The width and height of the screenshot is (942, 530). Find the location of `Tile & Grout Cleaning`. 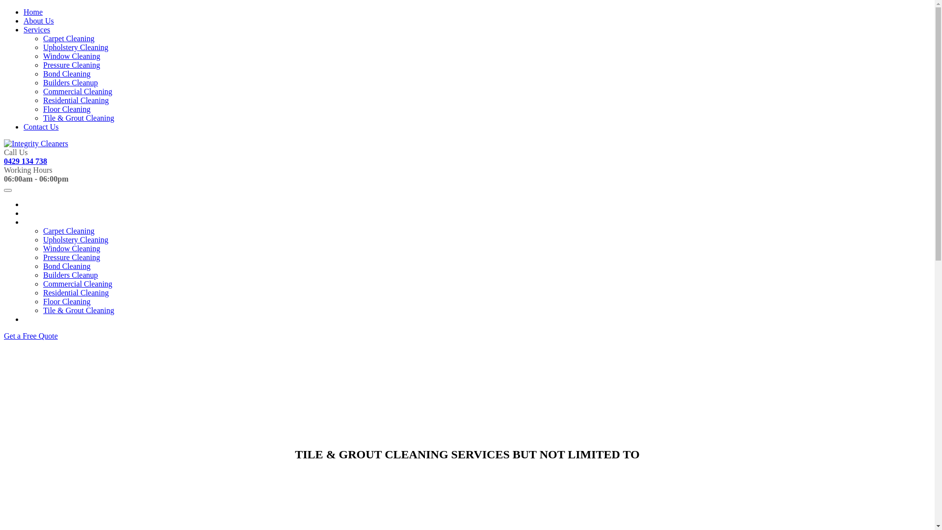

Tile & Grout Cleaning is located at coordinates (78, 118).